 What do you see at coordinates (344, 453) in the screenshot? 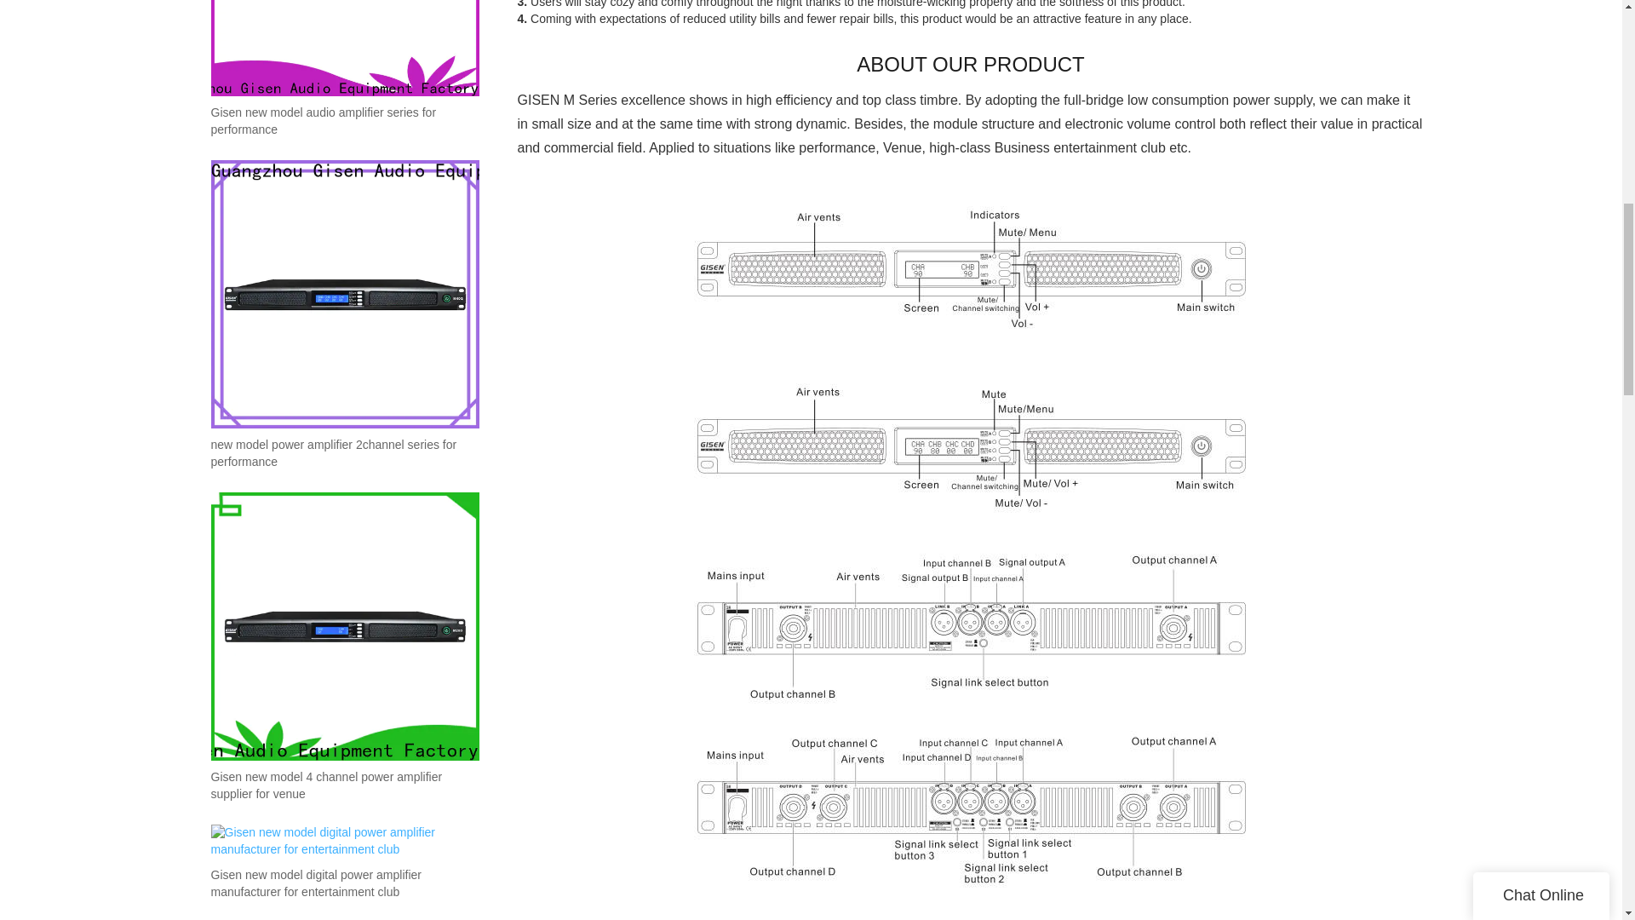
I see `new model power amplifier 2channel series for performance` at bounding box center [344, 453].